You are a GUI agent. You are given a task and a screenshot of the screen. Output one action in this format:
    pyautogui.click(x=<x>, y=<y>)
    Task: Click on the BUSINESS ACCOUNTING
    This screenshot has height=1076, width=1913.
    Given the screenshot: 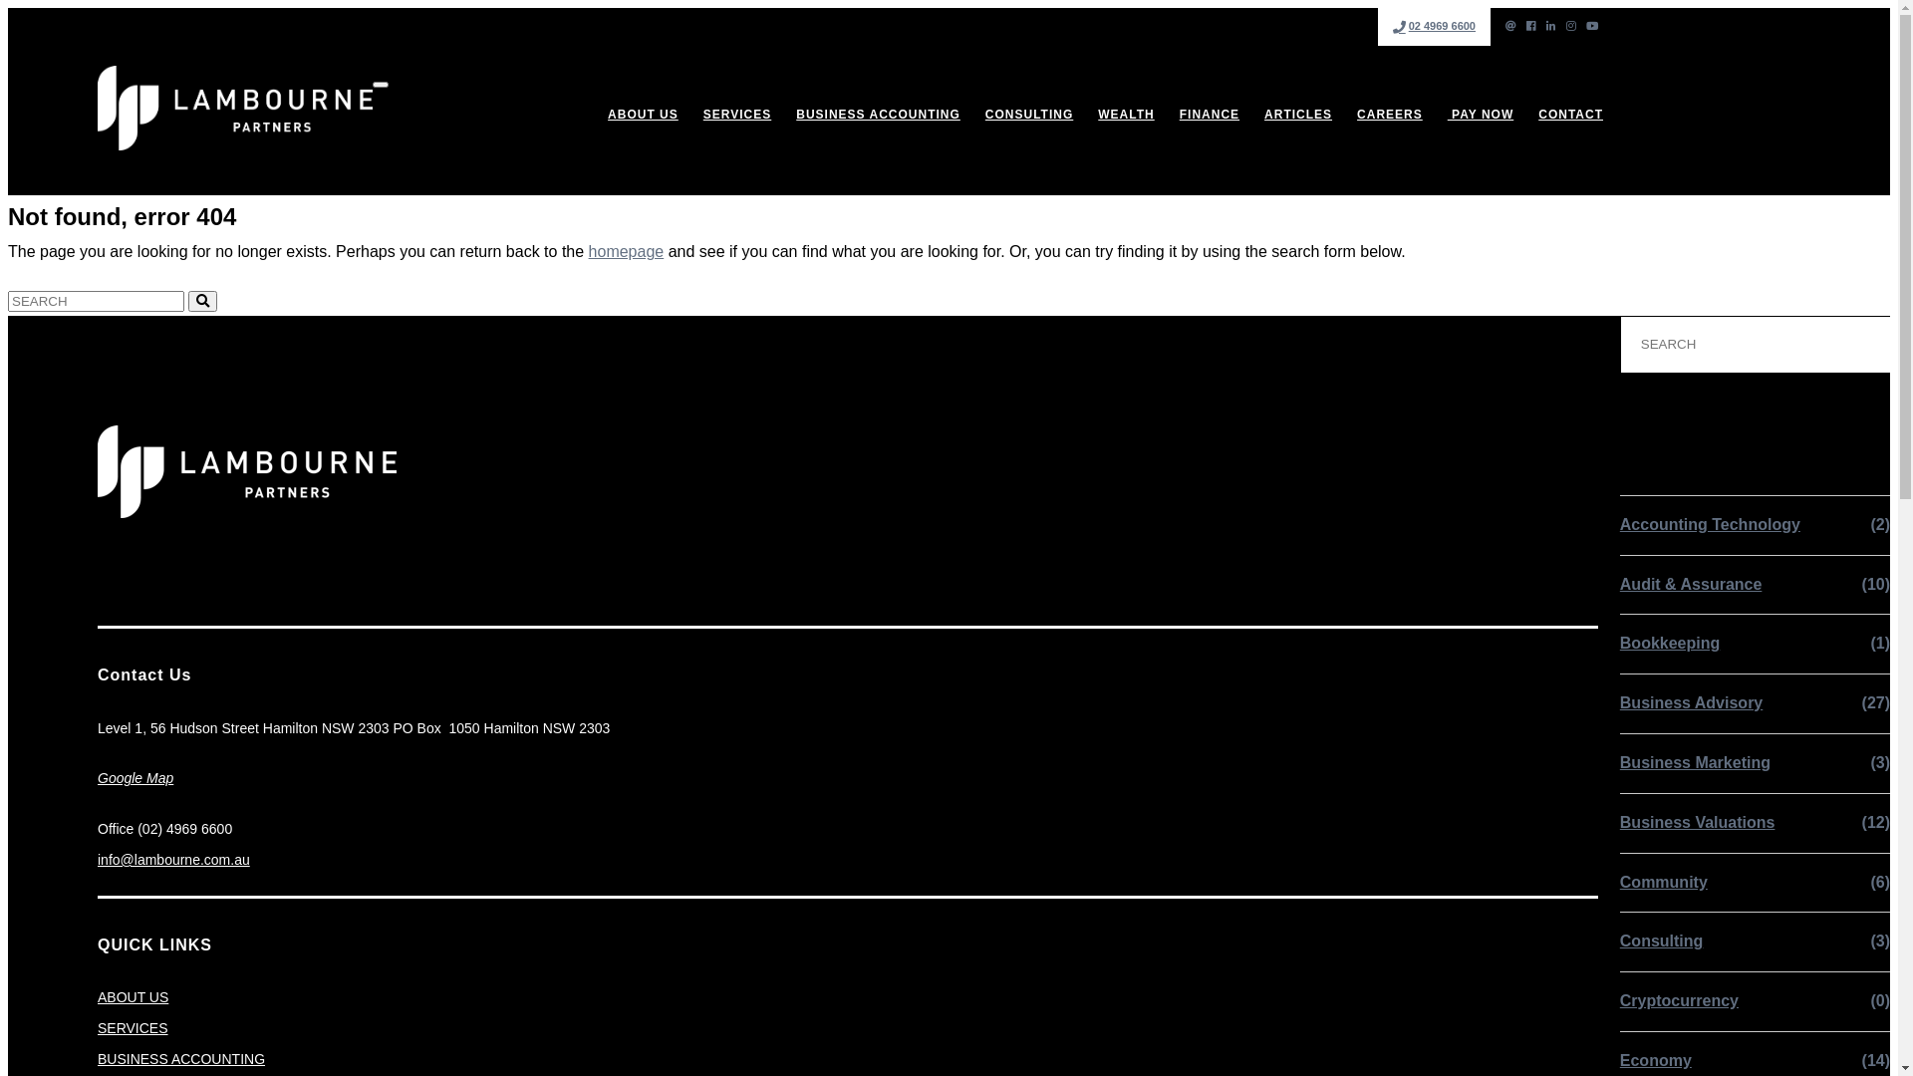 What is the action you would take?
    pyautogui.click(x=878, y=116)
    